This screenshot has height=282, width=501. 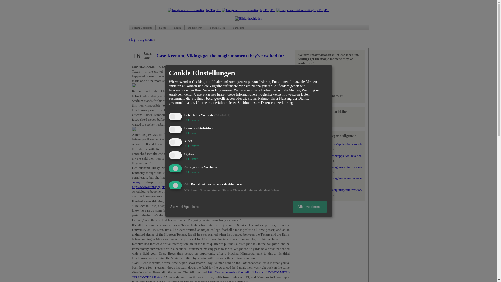 What do you see at coordinates (217, 28) in the screenshot?
I see `Forums-Blog` at bounding box center [217, 28].